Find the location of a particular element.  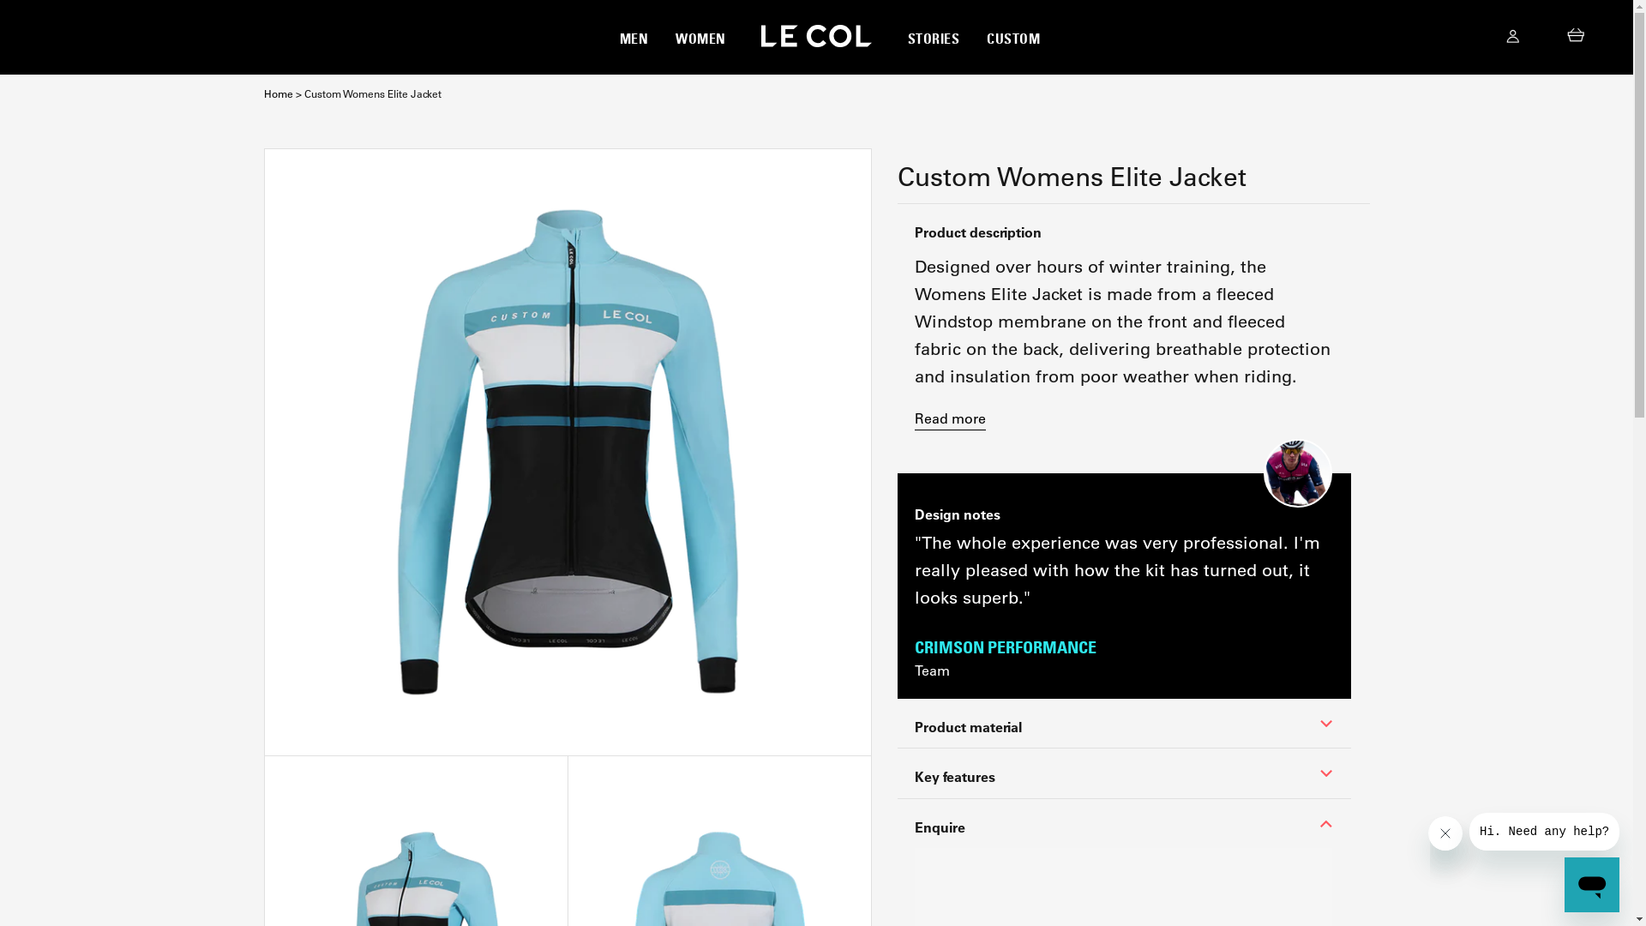

Close message is located at coordinates (1445, 833).